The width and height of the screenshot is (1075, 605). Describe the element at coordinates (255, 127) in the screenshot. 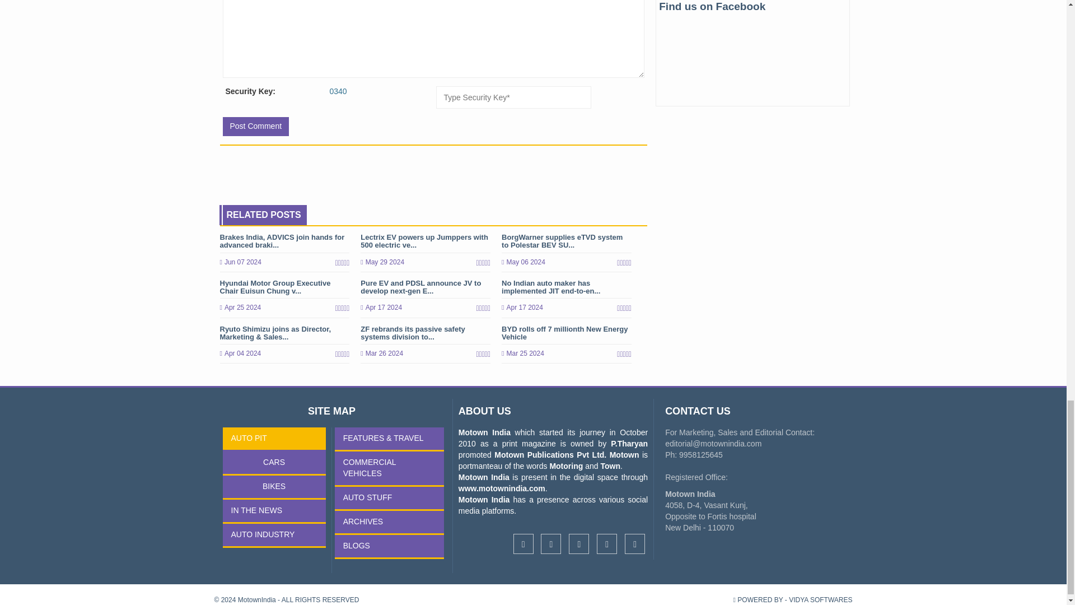

I see `Post Comment` at that location.